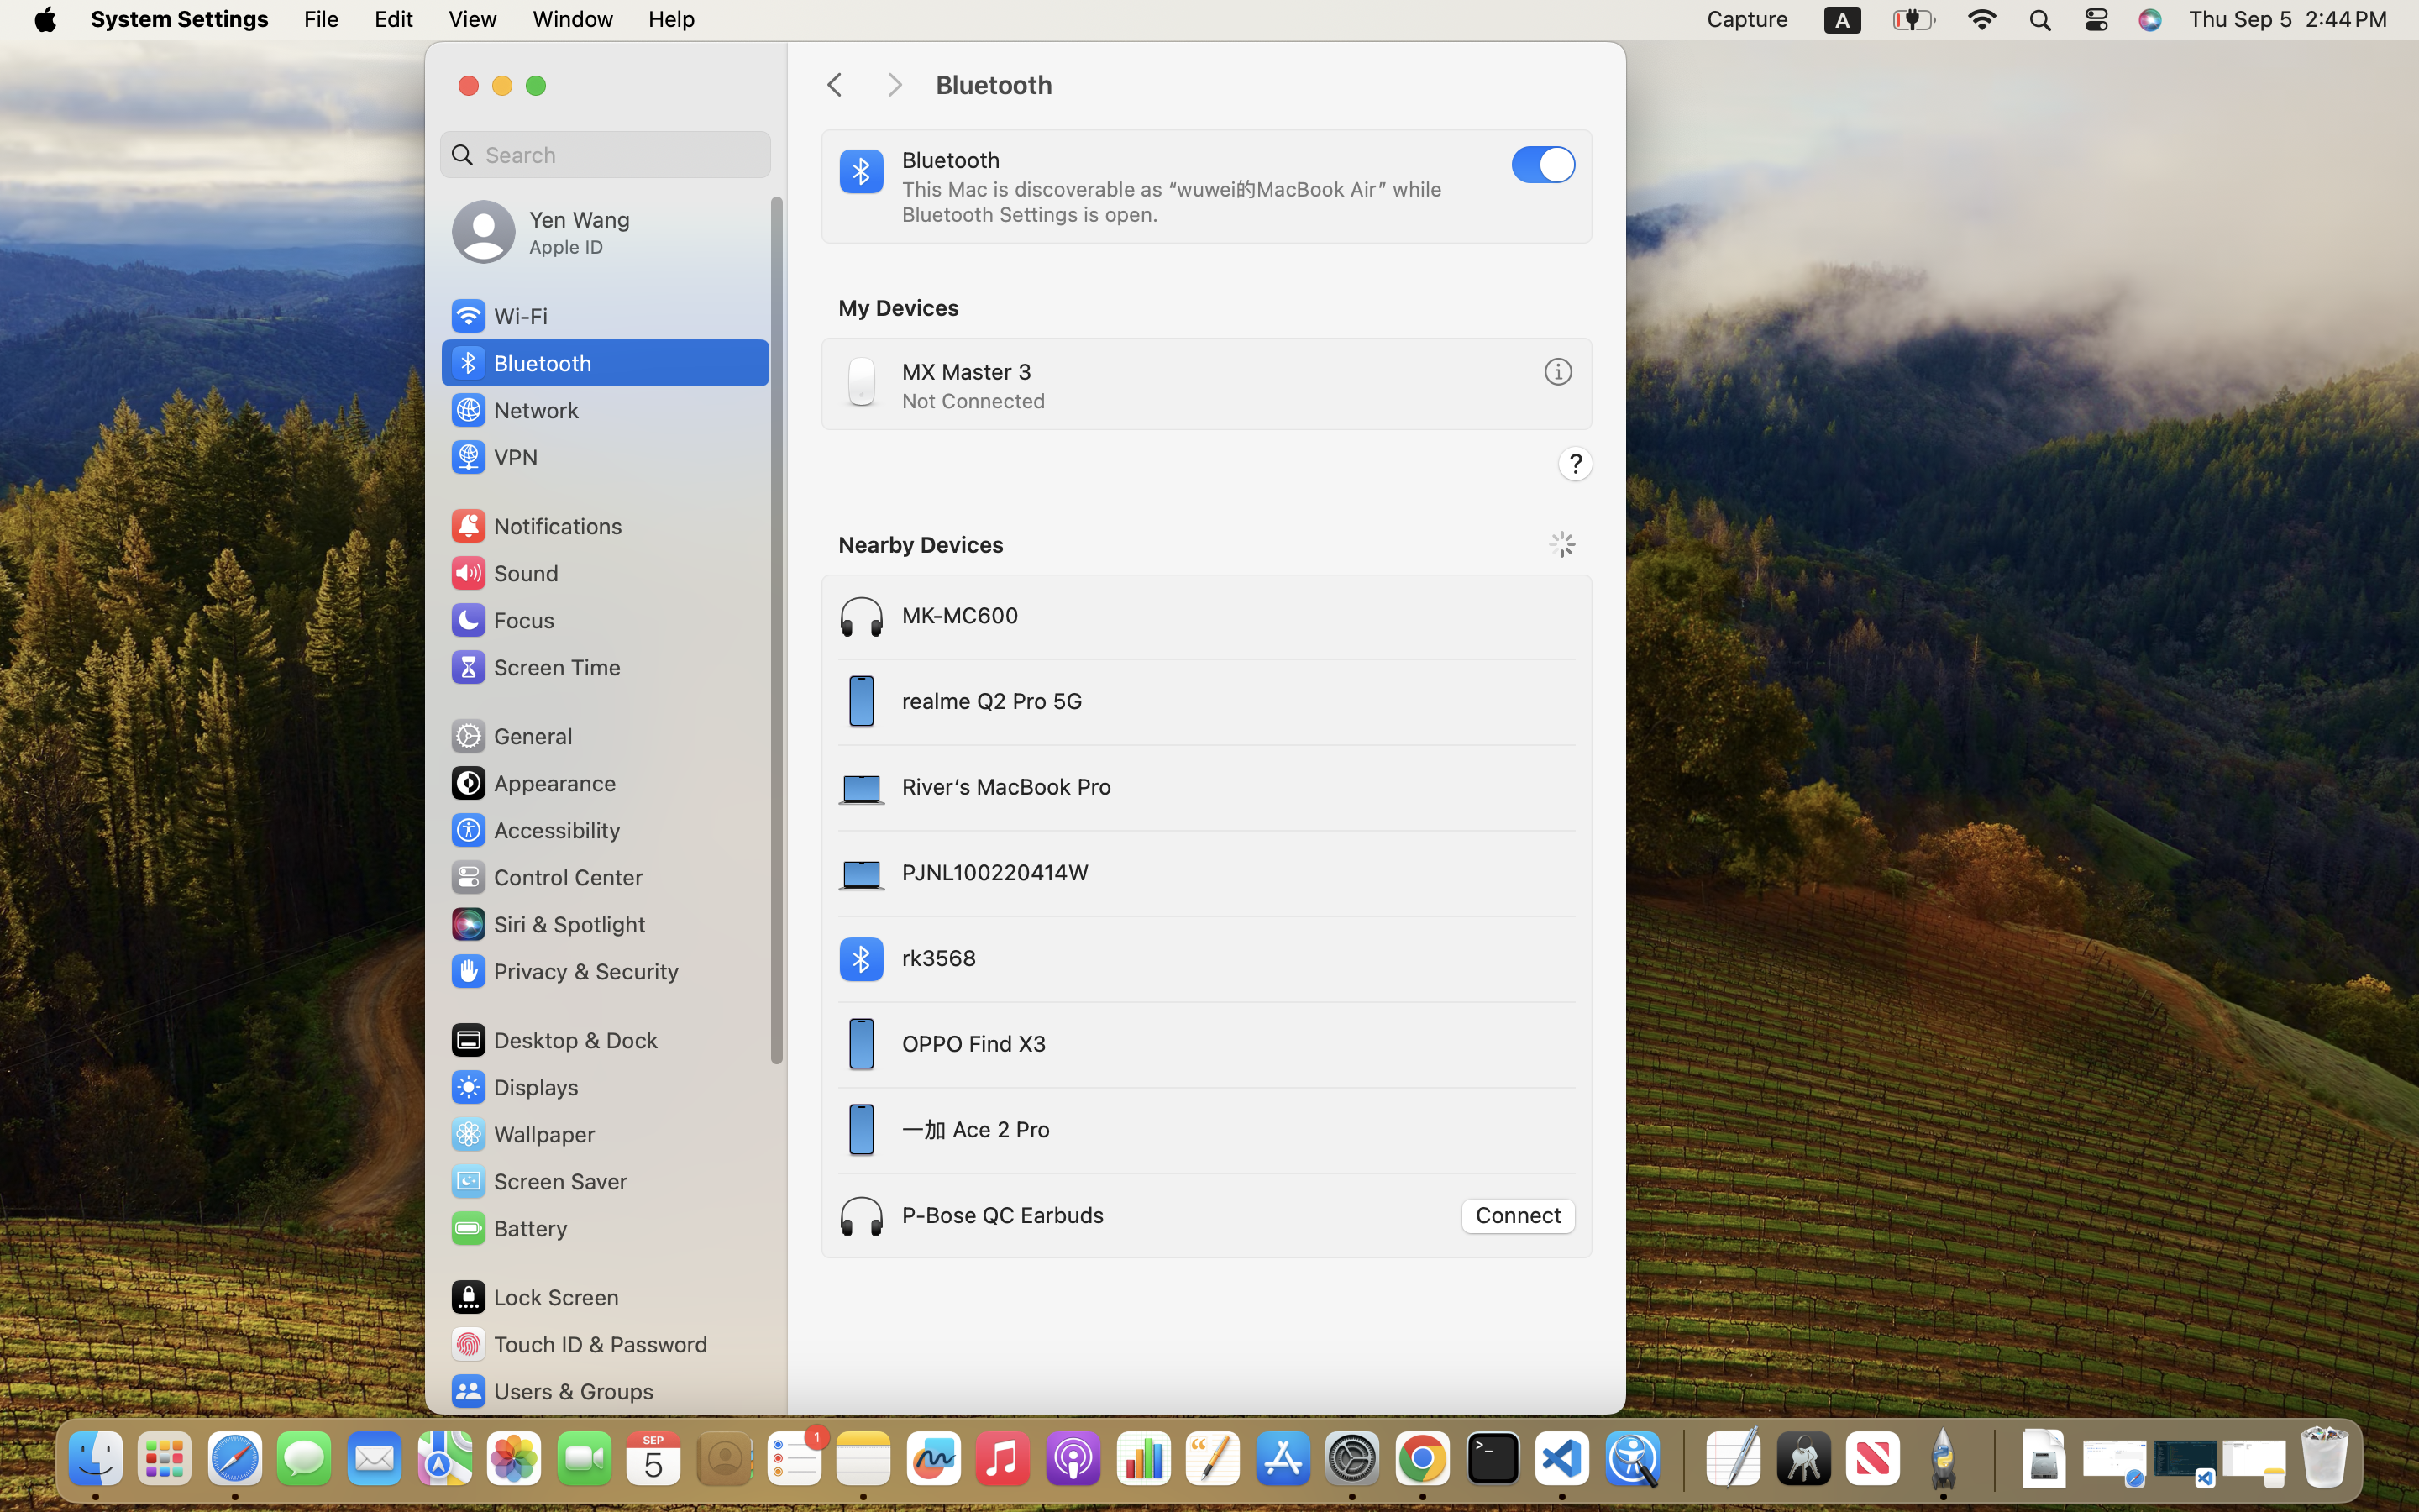 The width and height of the screenshot is (2419, 1512). I want to click on Network, so click(514, 410).